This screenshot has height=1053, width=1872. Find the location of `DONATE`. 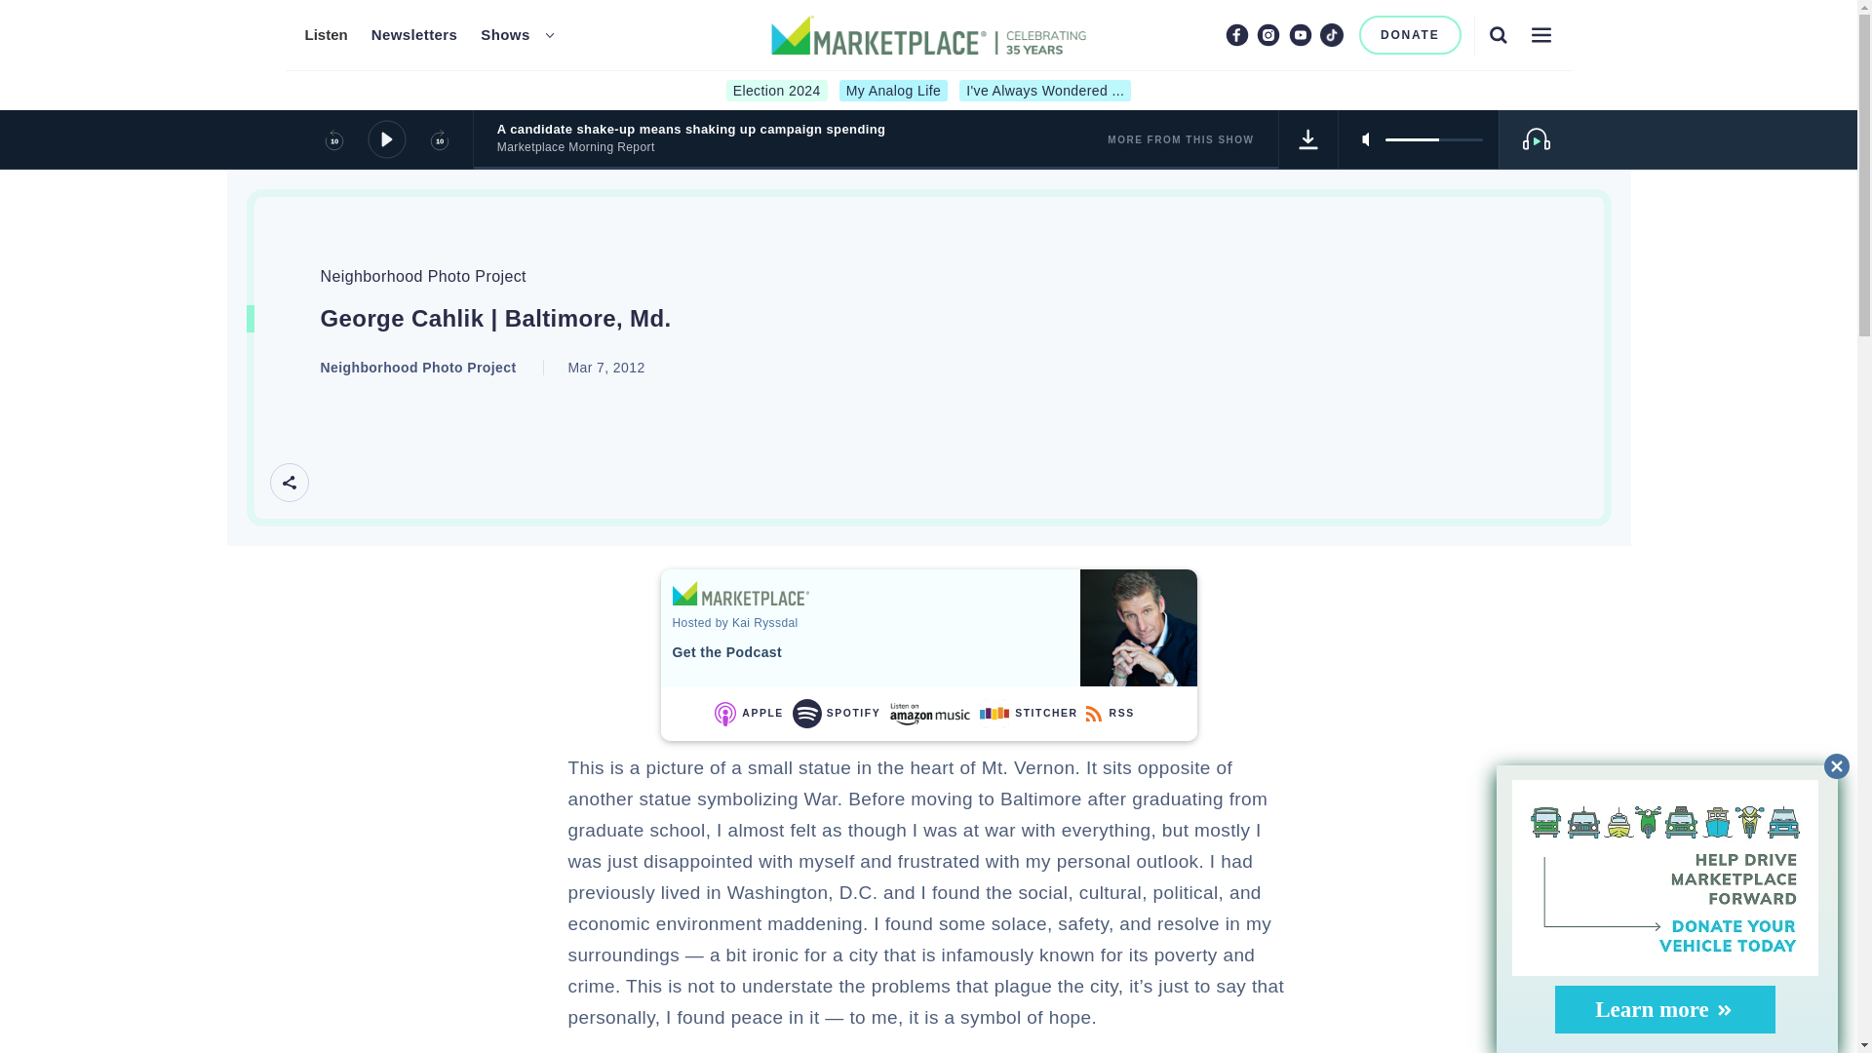

DONATE is located at coordinates (1267, 34).